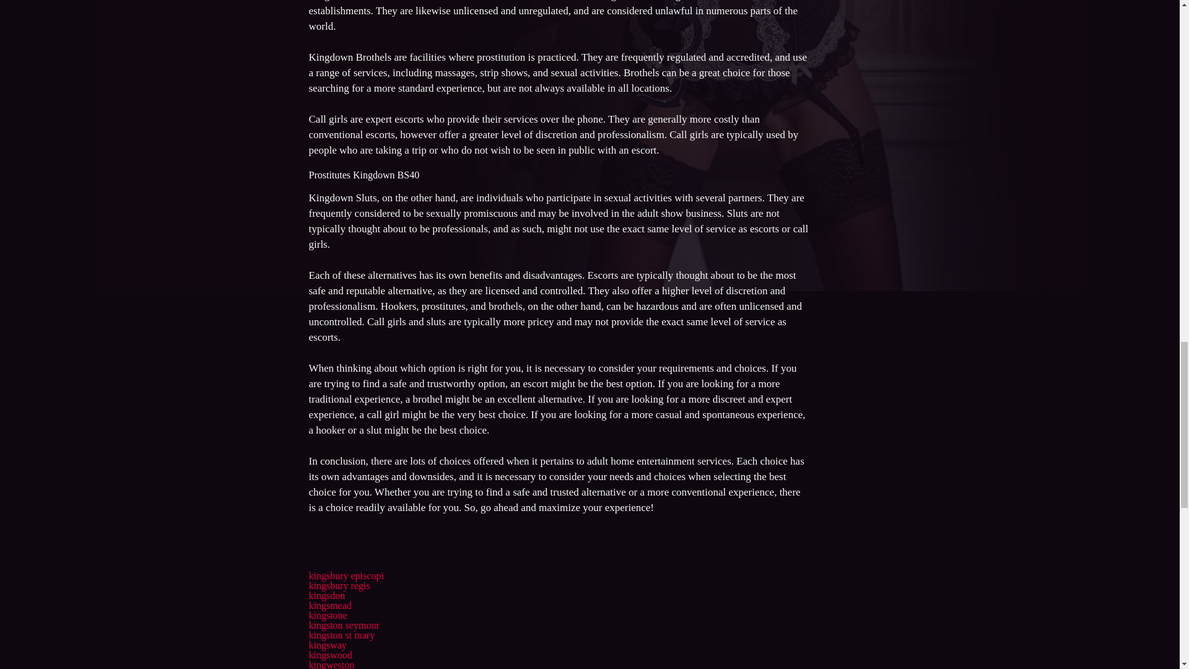  Describe the element at coordinates (339, 585) in the screenshot. I see `kingsbury regis` at that location.